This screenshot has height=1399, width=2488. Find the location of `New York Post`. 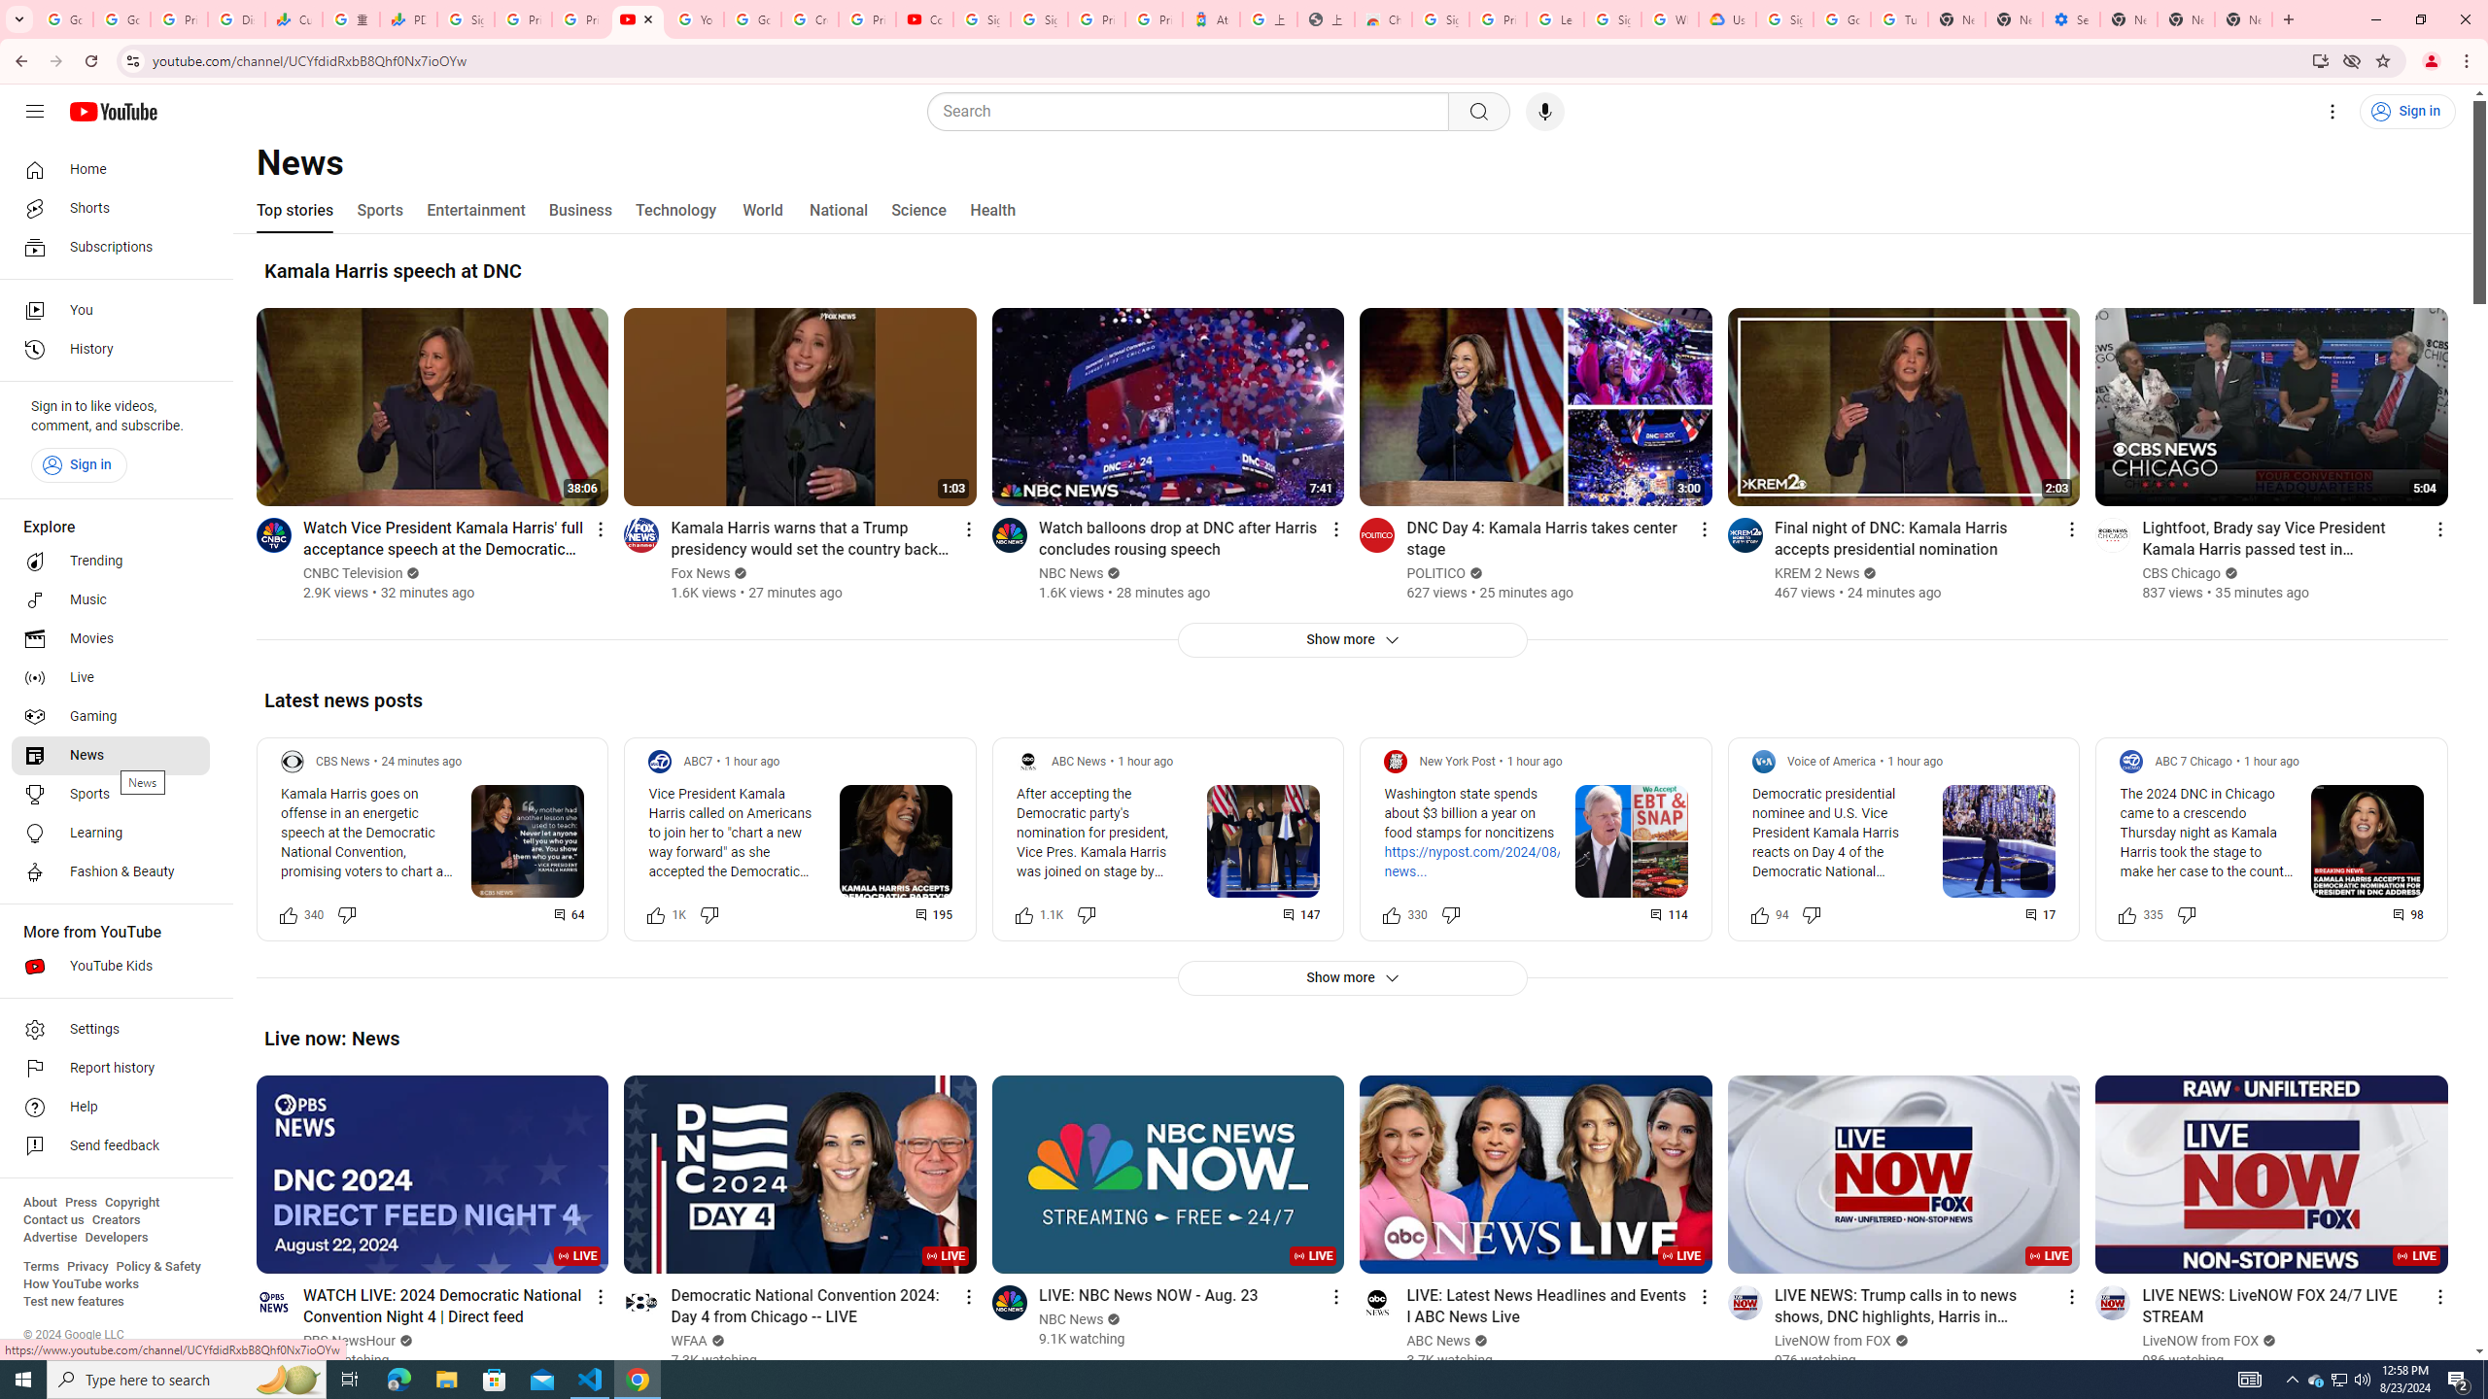

New York Post is located at coordinates (1456, 762).